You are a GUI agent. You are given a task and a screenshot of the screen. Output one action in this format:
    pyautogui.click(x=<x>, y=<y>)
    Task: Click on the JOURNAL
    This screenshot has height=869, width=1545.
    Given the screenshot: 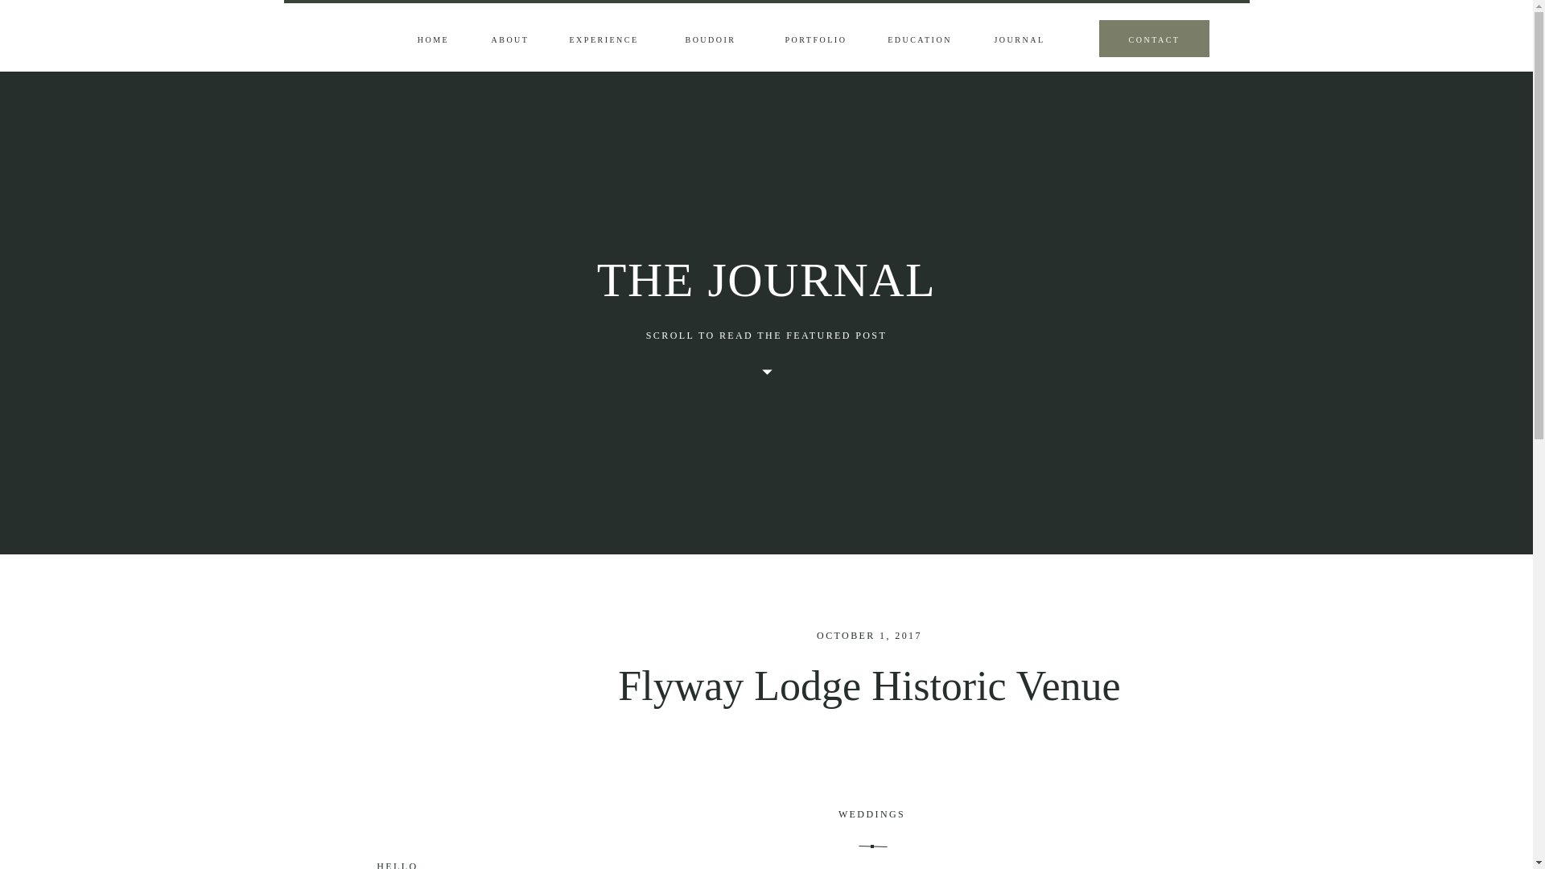 What is the action you would take?
    pyautogui.click(x=1019, y=40)
    